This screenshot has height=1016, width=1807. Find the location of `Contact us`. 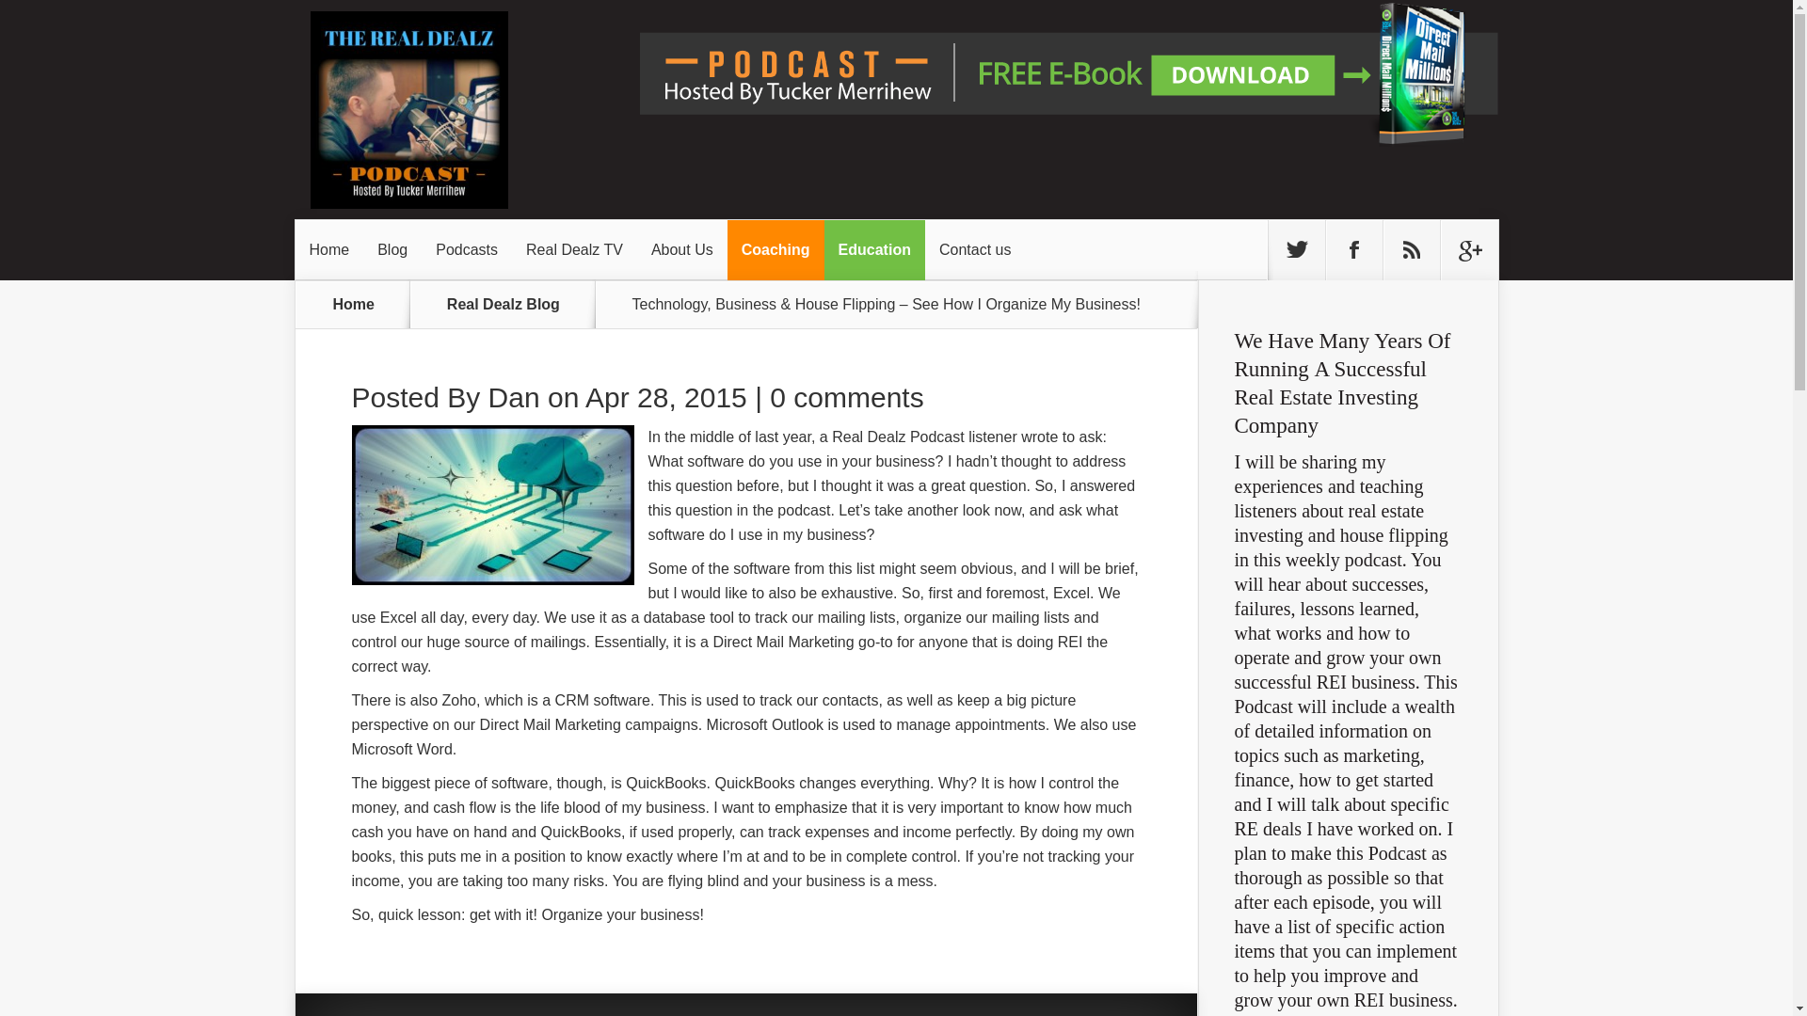

Contact us is located at coordinates (975, 250).